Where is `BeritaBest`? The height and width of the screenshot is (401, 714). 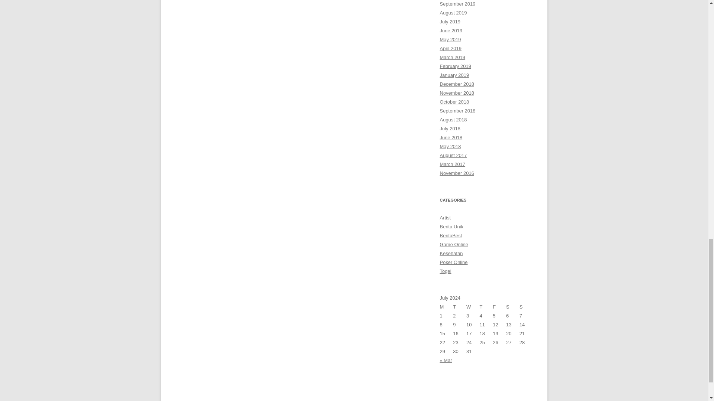 BeritaBest is located at coordinates (451, 235).